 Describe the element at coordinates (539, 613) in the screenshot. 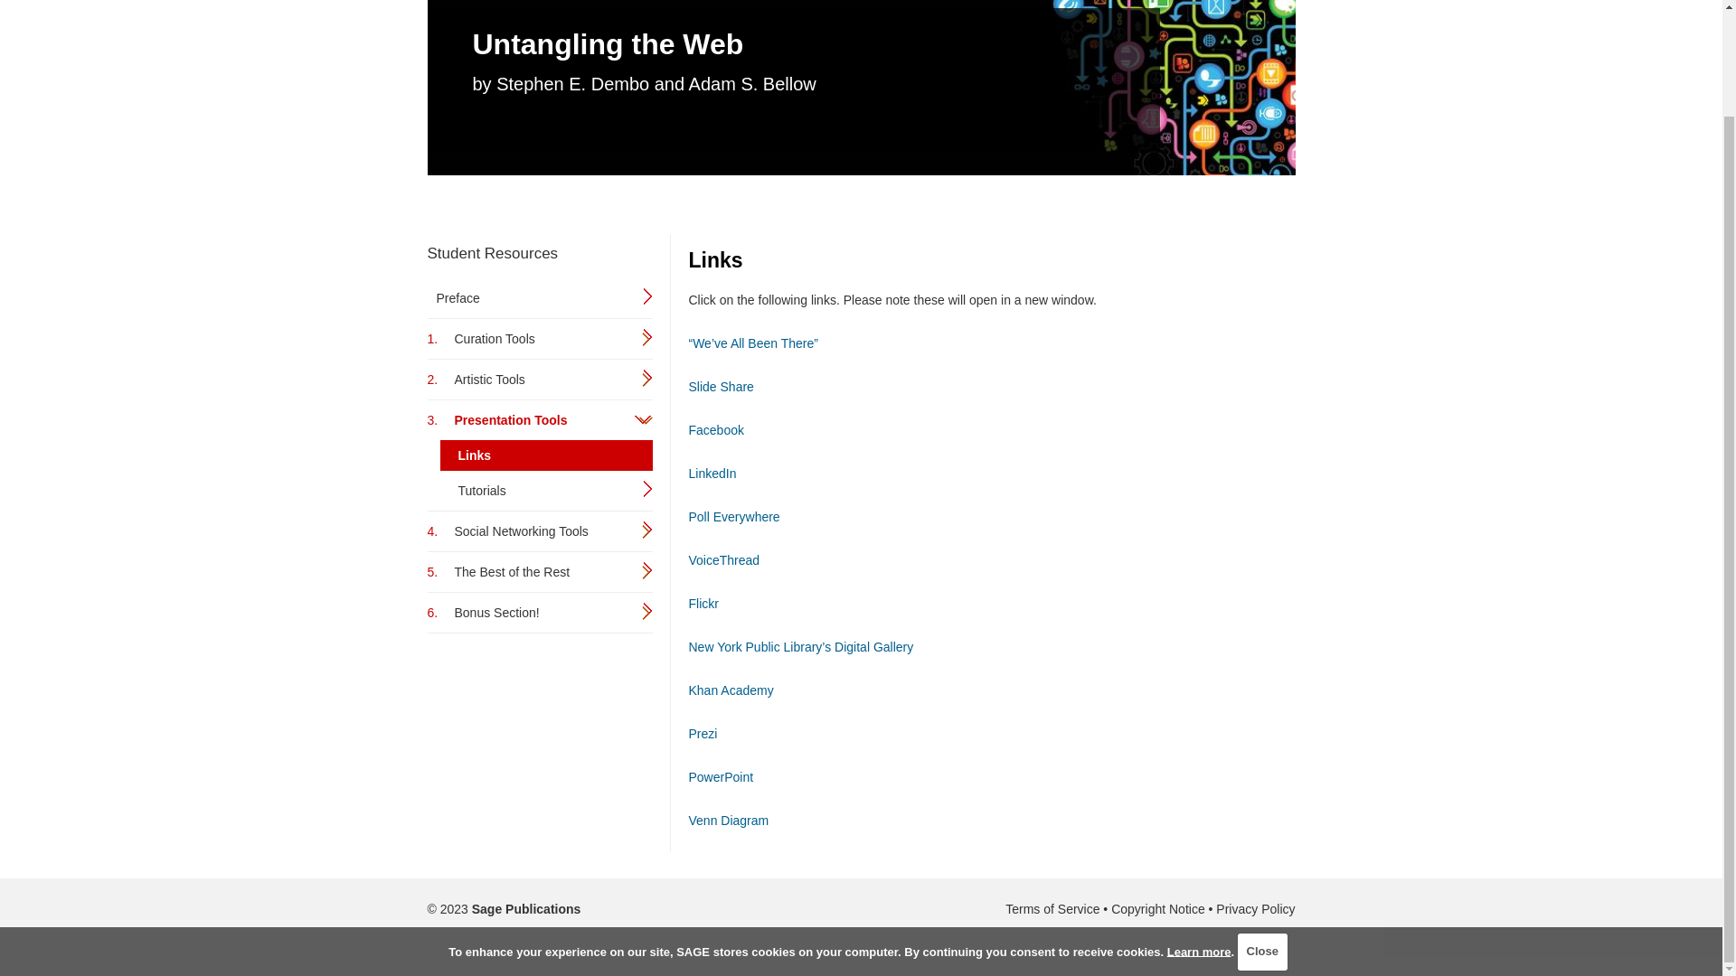

I see `Bonus Section!` at that location.